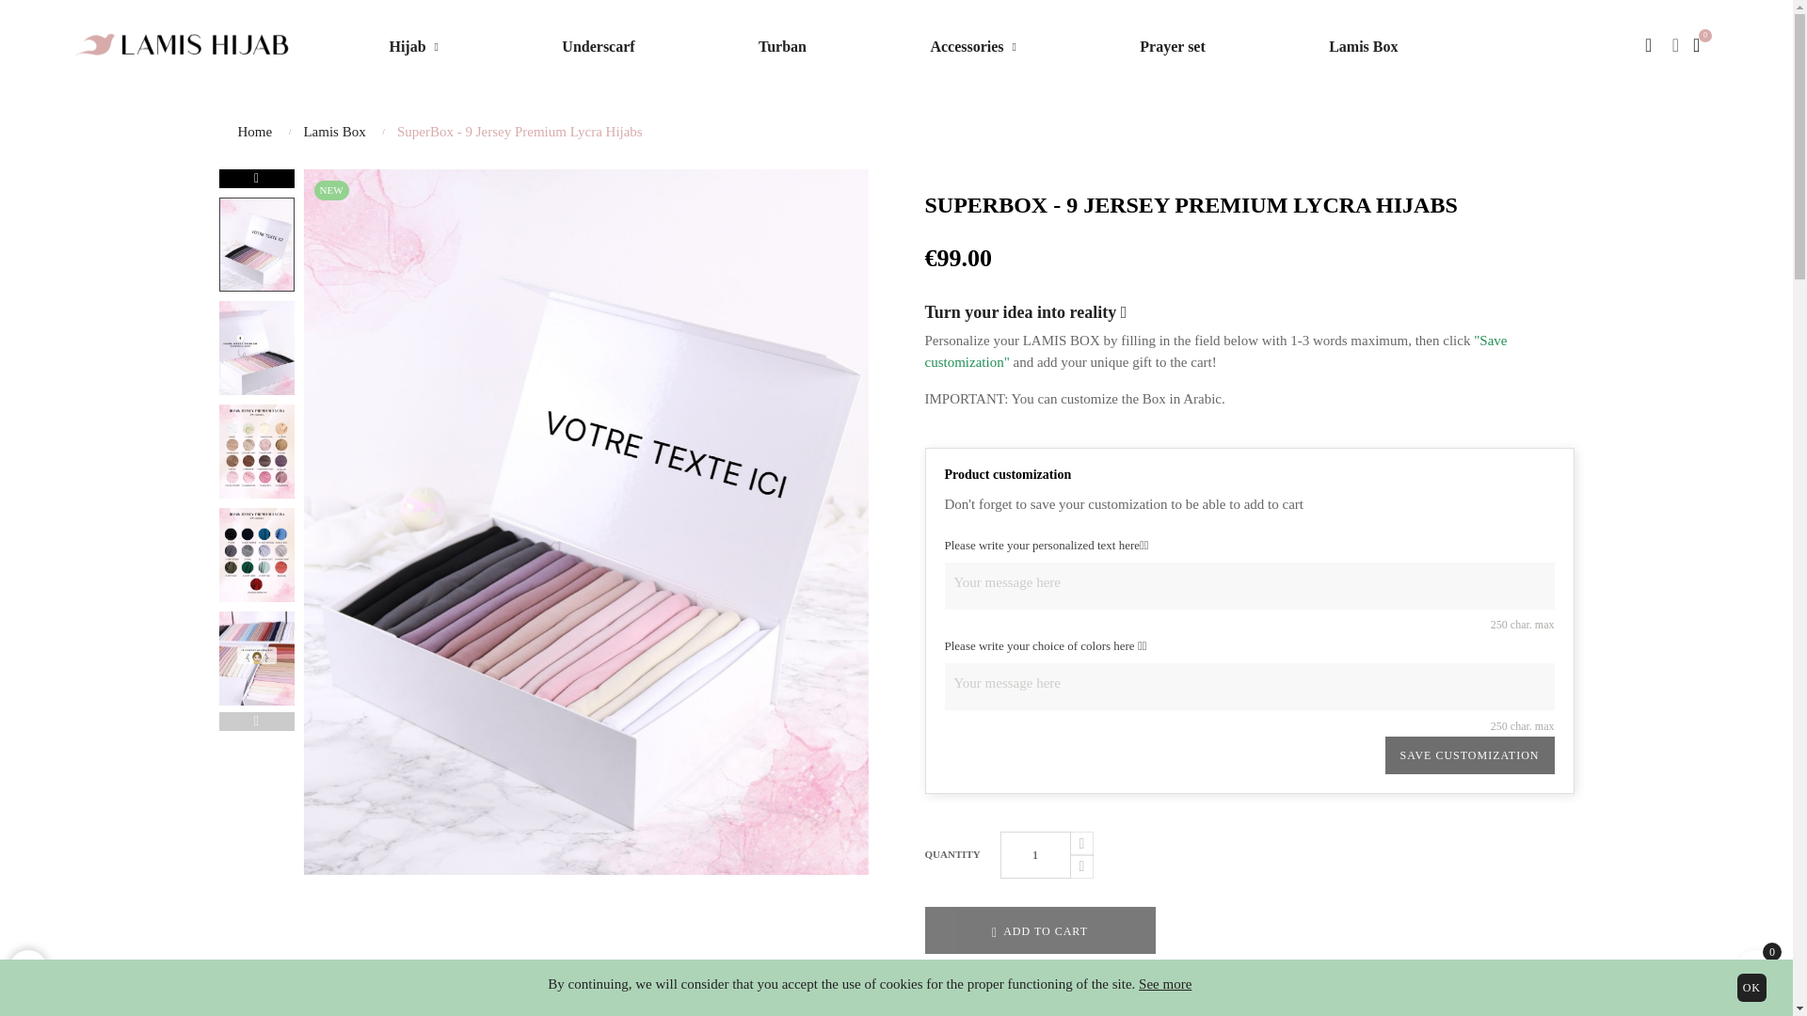 Image resolution: width=1807 pixels, height=1016 pixels. I want to click on Accessories, so click(973, 46).